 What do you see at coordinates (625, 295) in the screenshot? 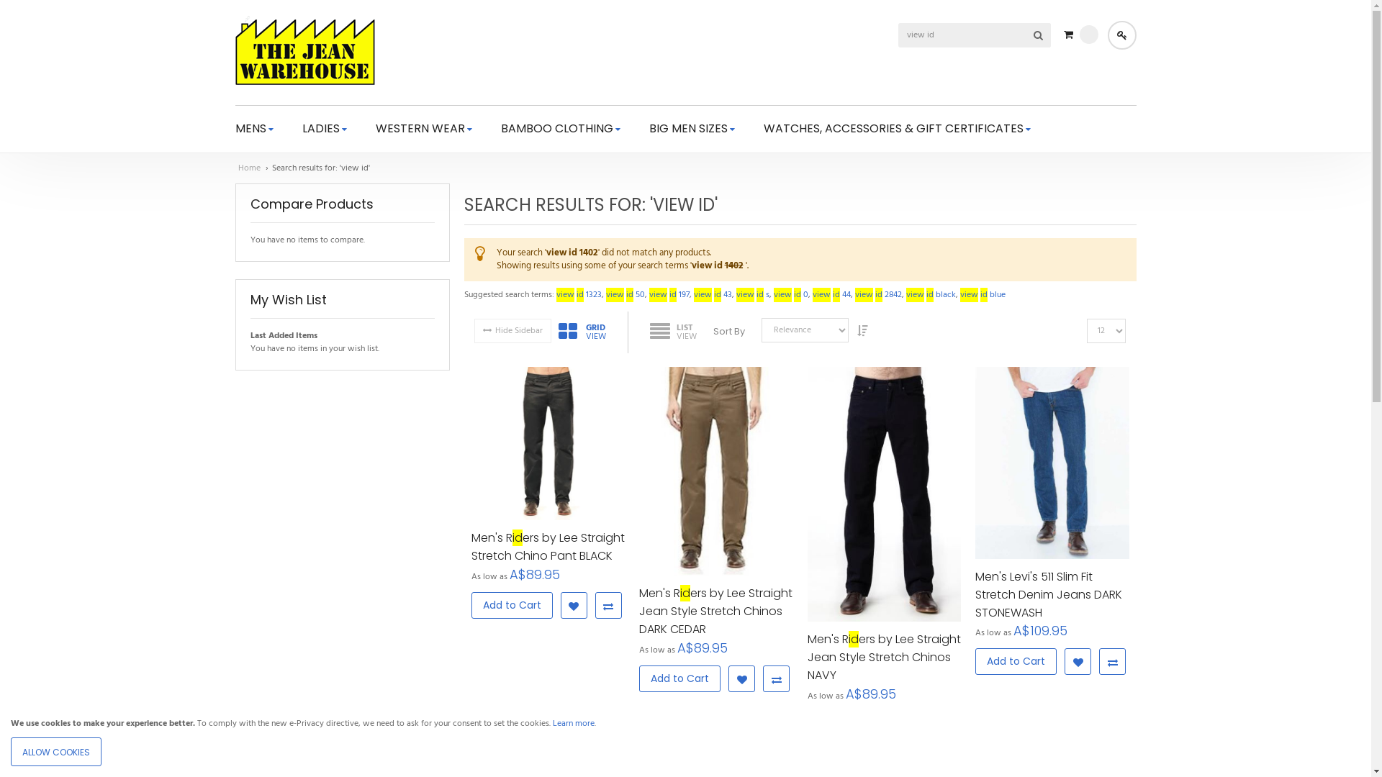
I see `view id 50` at bounding box center [625, 295].